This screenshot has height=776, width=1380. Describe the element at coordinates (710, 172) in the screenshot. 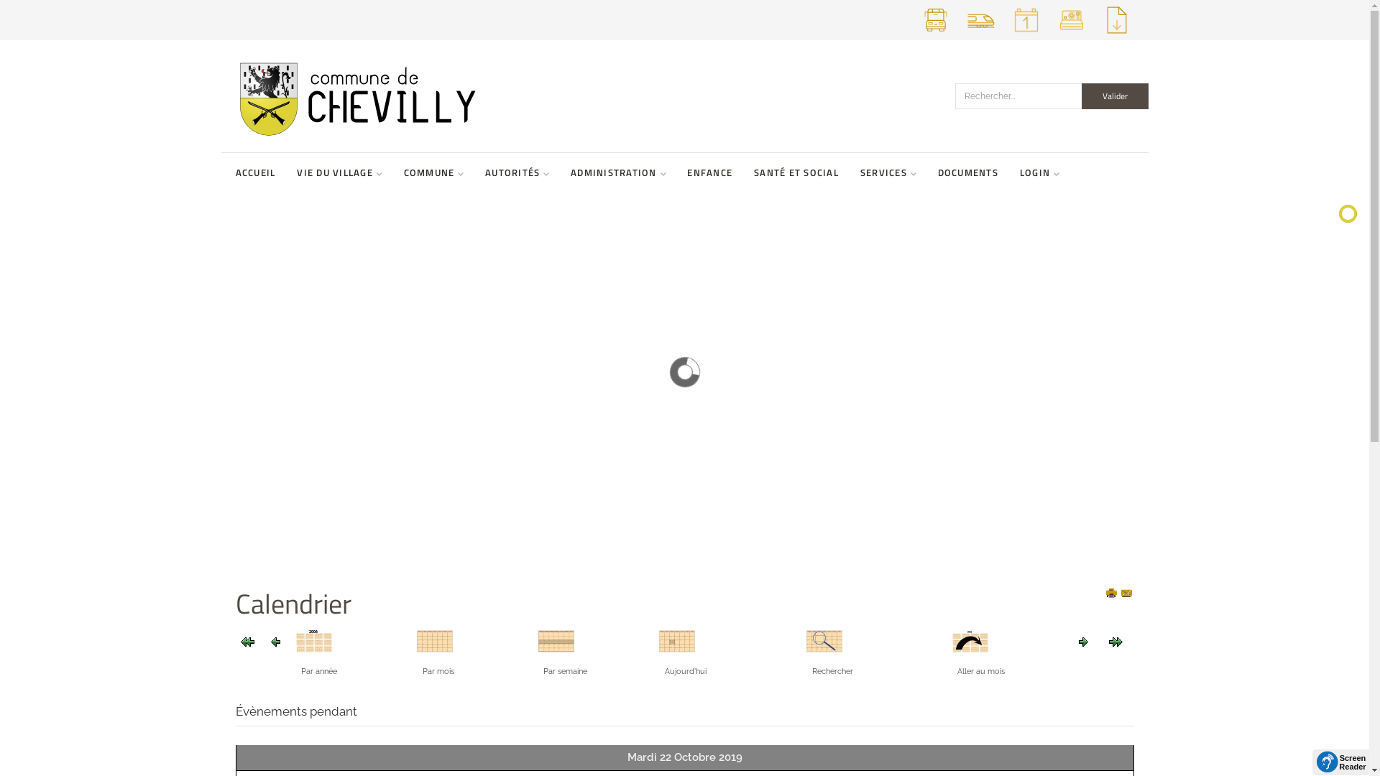

I see `ENFANCE` at that location.